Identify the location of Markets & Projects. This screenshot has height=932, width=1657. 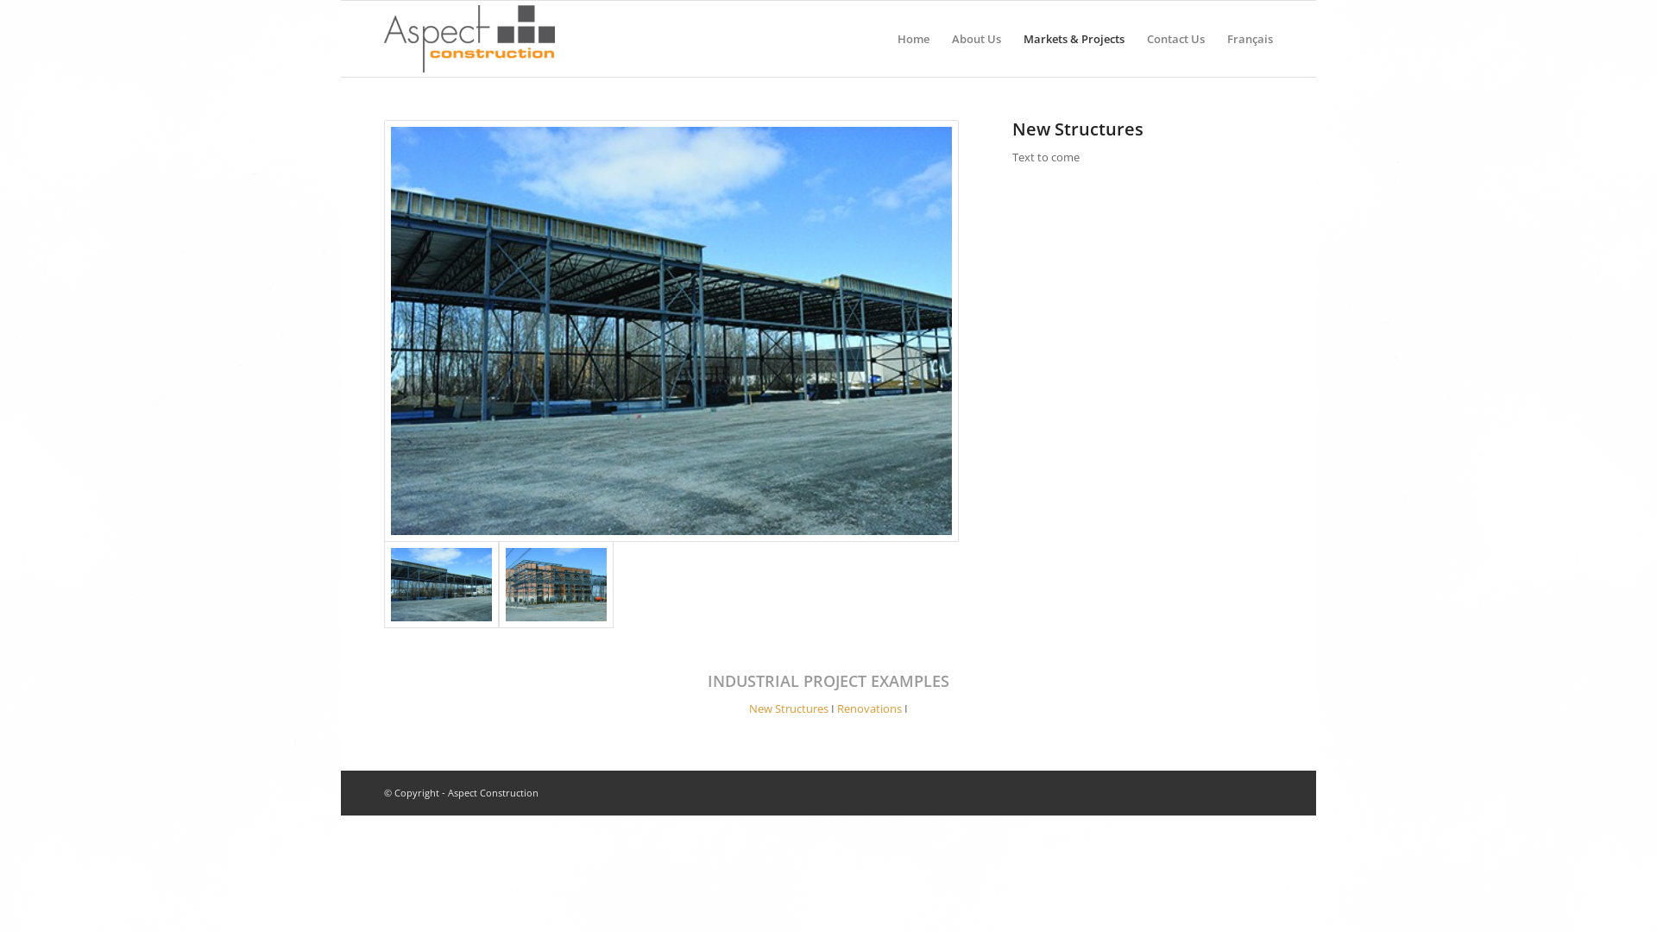
(1074, 39).